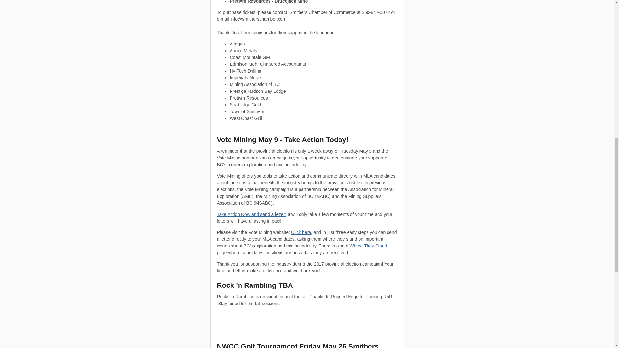  Describe the element at coordinates (368, 246) in the screenshot. I see `Where They Stand` at that location.